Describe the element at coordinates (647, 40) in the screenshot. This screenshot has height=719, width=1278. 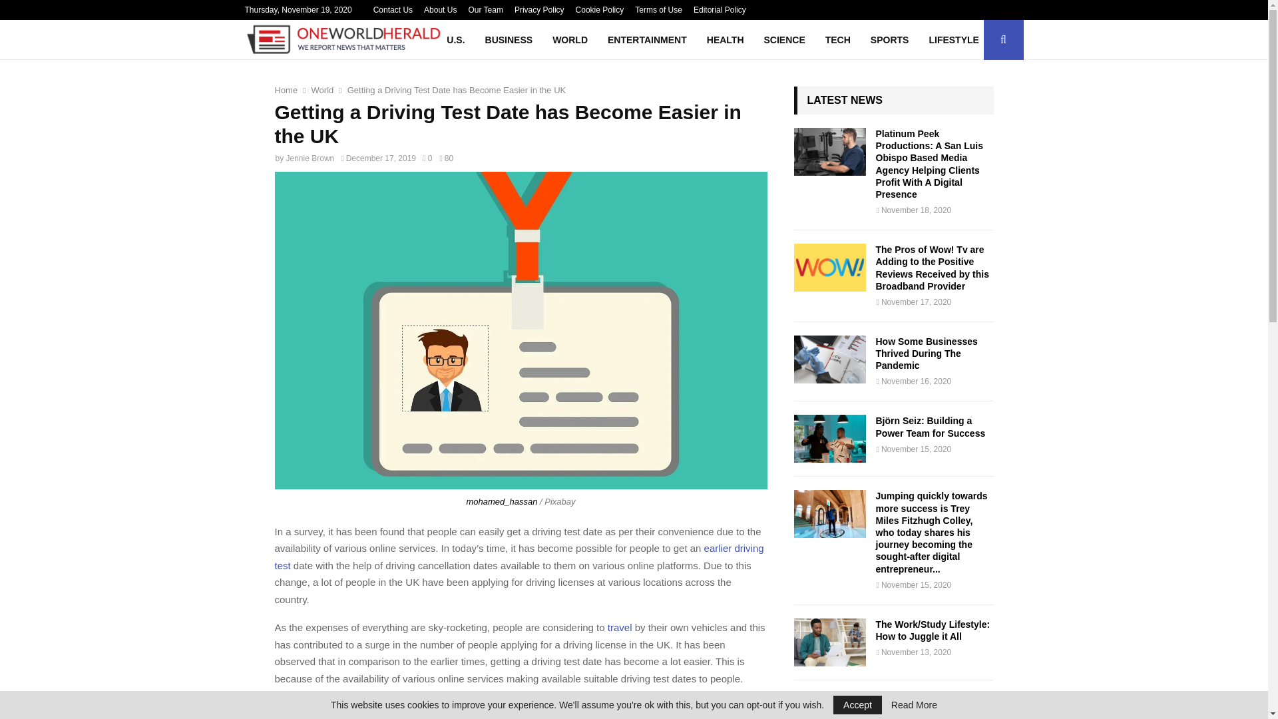
I see `ENTERTAINMENT` at that location.